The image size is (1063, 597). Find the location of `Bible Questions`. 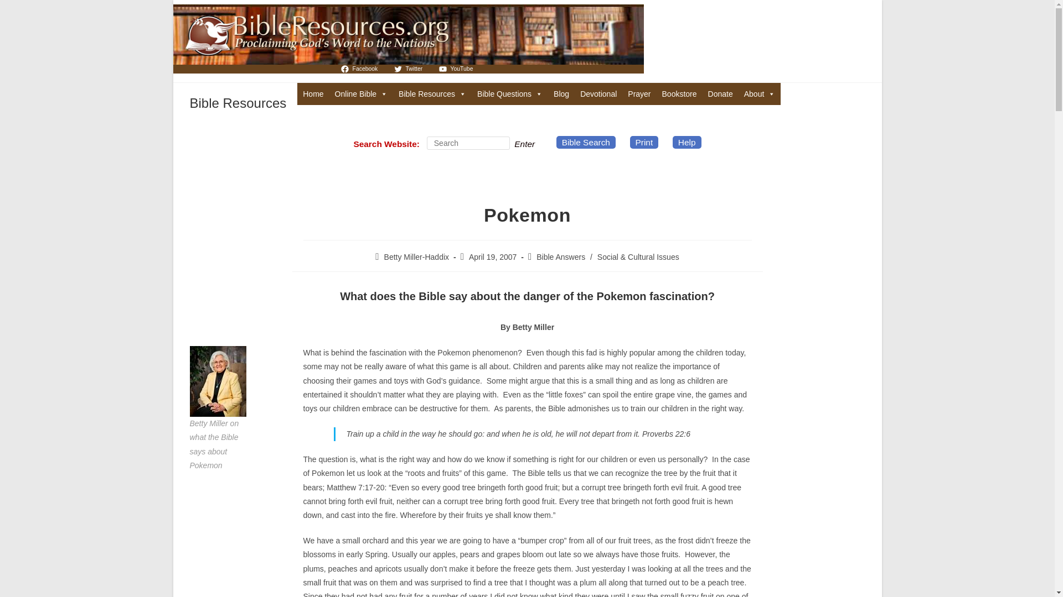

Bible Questions is located at coordinates (510, 94).